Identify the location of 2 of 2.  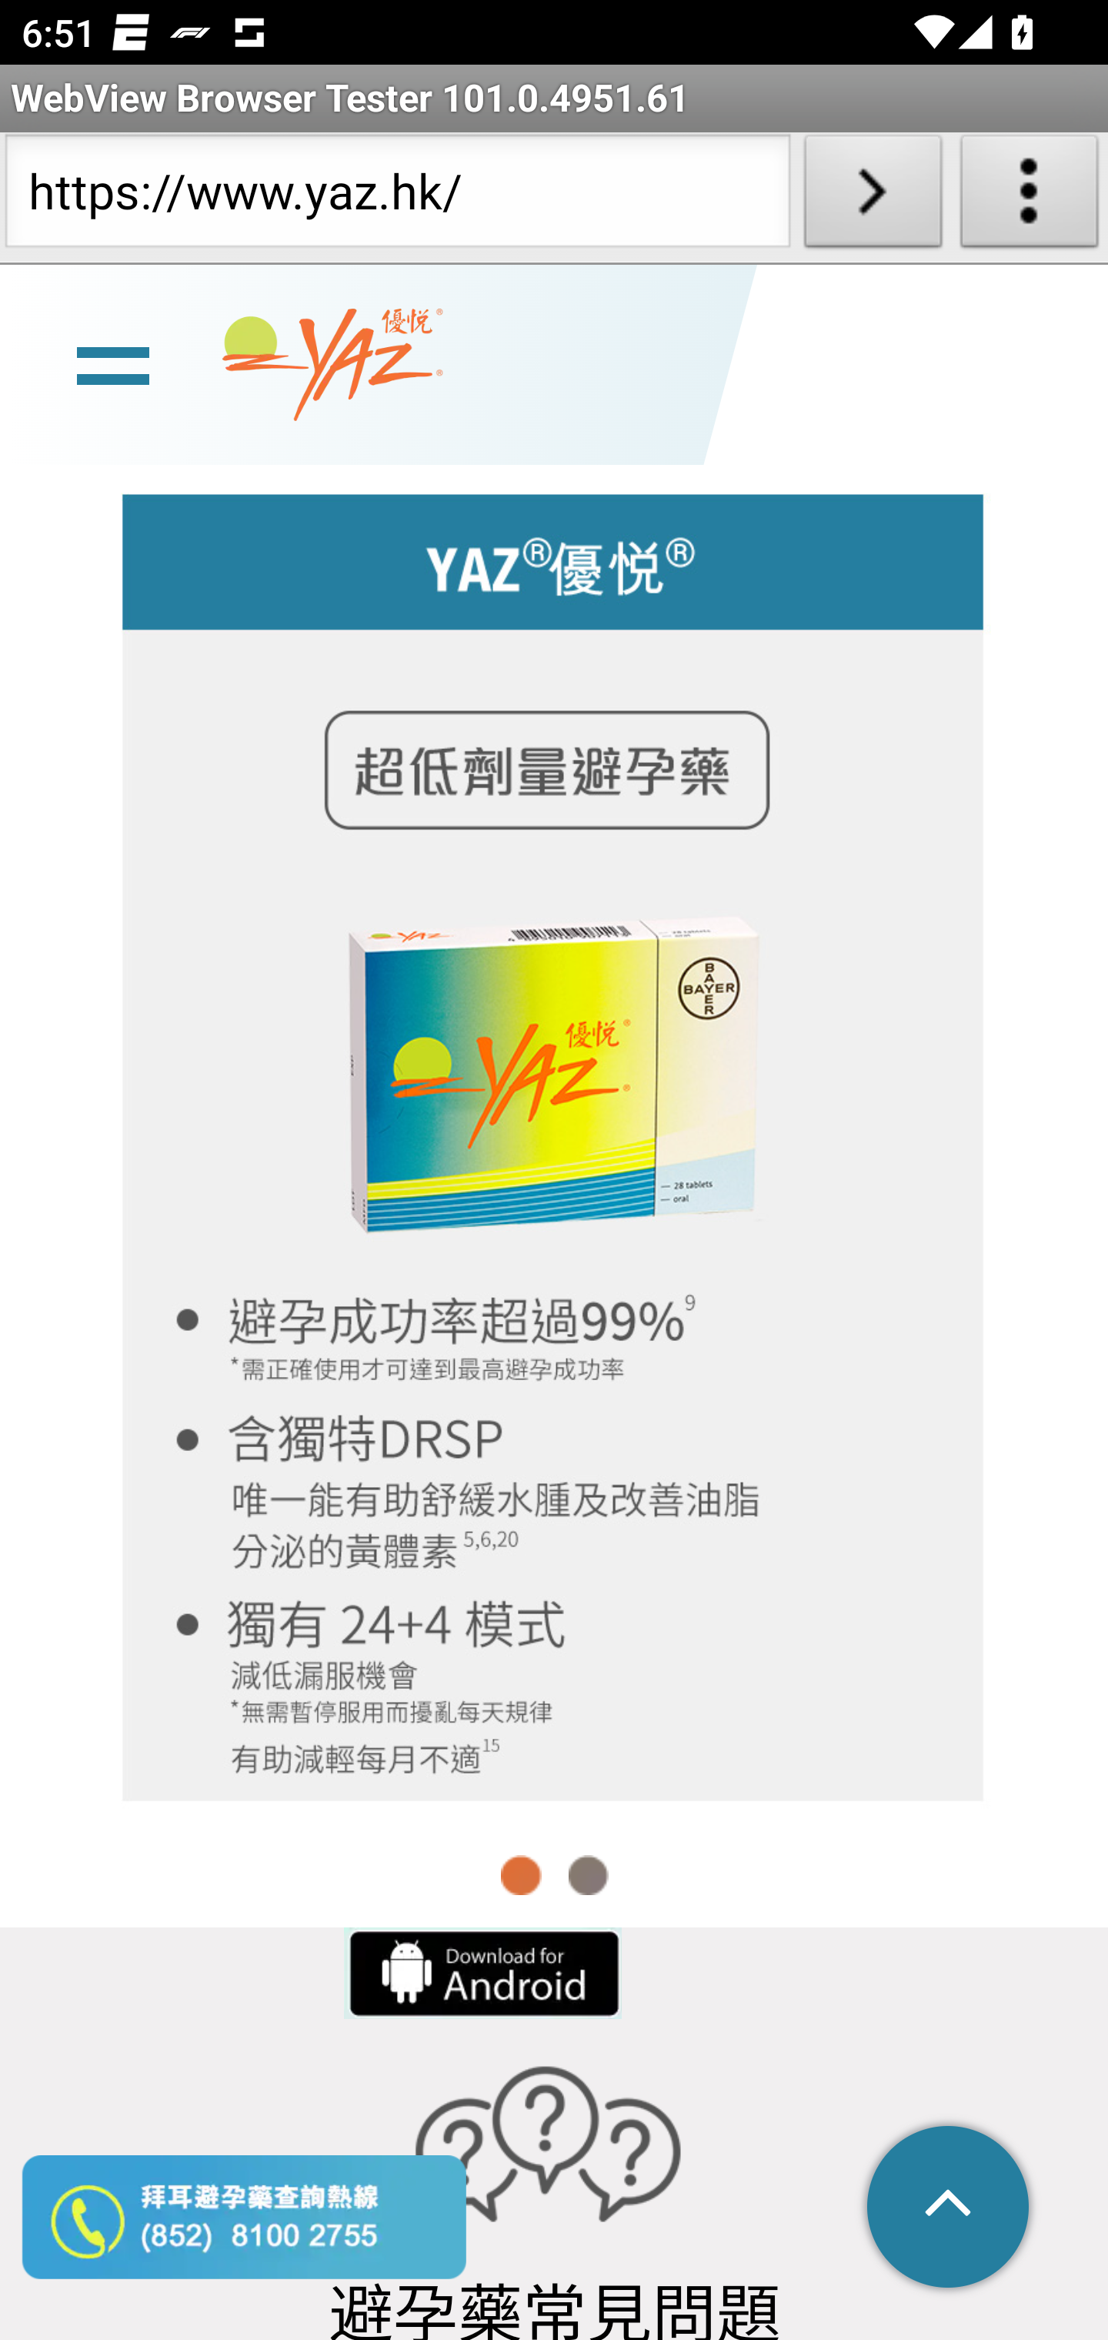
(588, 1875).